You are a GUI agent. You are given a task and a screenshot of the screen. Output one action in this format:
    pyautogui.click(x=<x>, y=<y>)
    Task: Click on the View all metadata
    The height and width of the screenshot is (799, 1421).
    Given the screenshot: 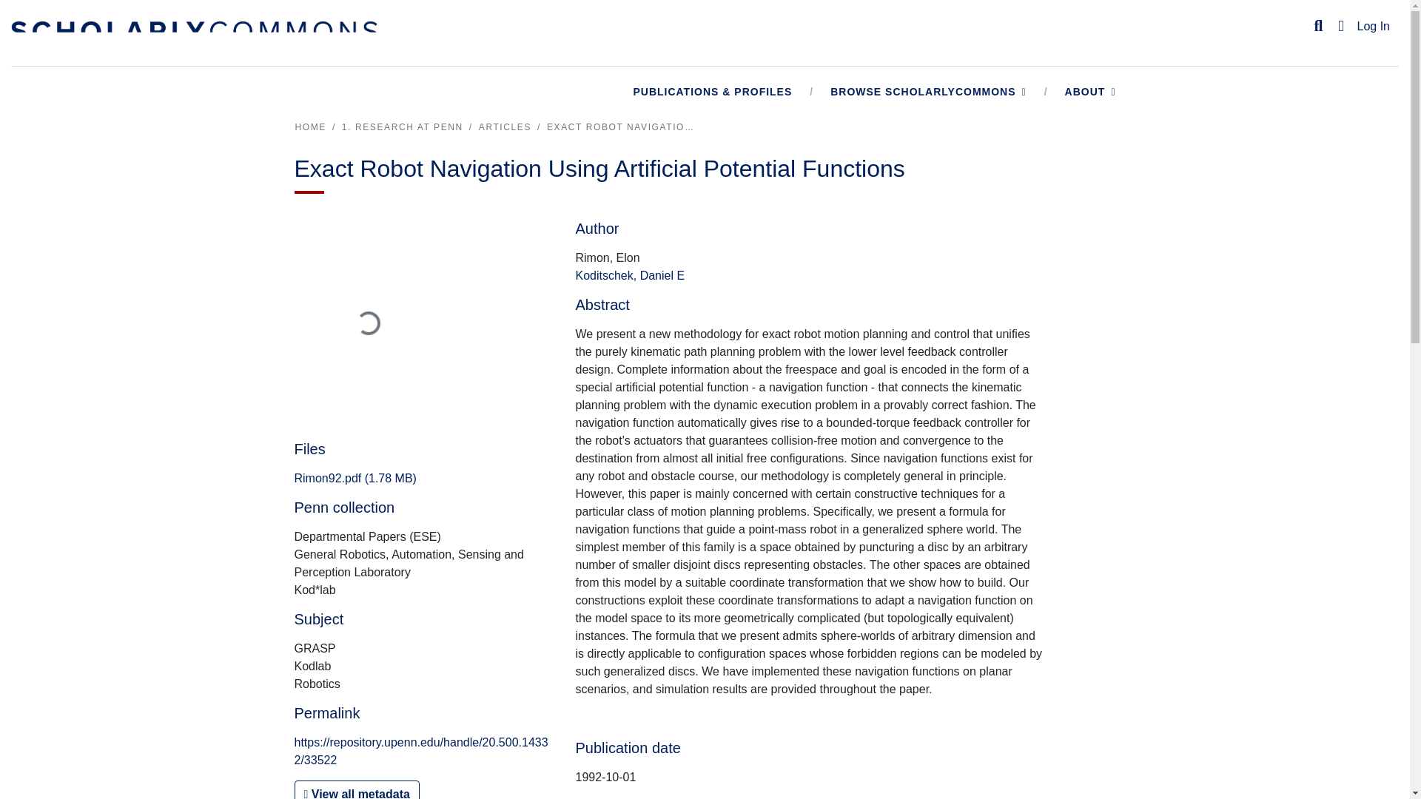 What is the action you would take?
    pyautogui.click(x=357, y=790)
    